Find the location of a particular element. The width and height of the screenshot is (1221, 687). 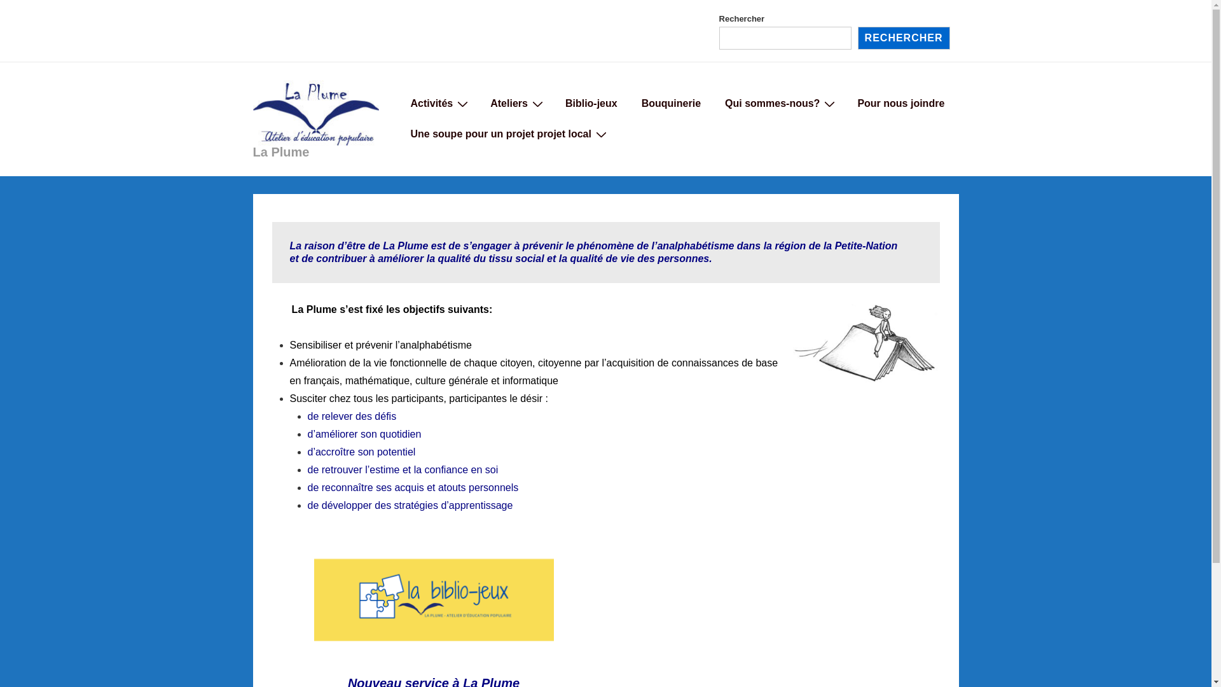

Ateliers is located at coordinates (516, 103).